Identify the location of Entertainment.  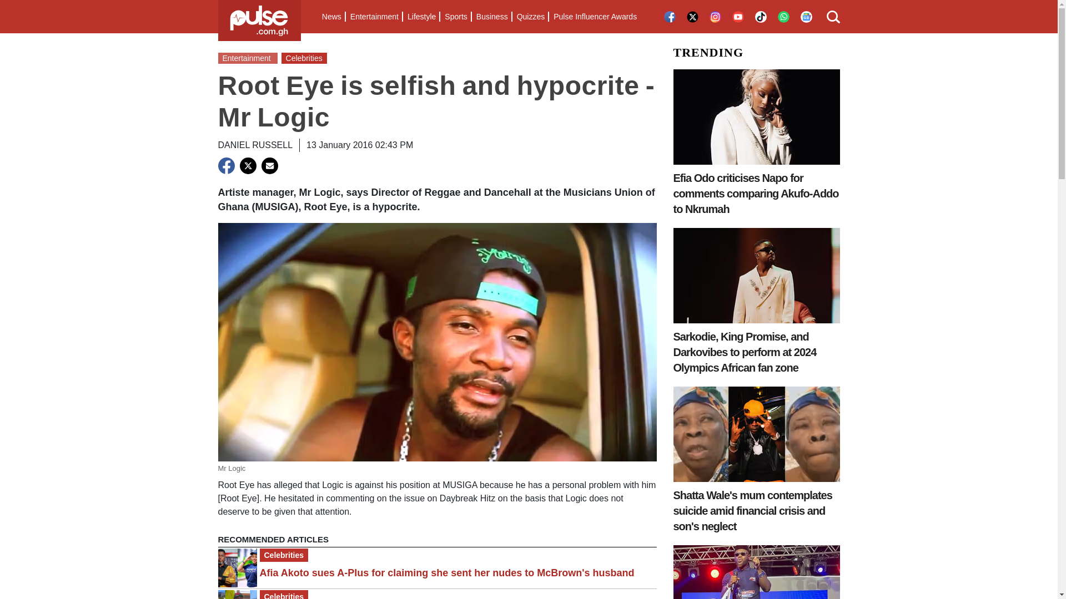
(374, 17).